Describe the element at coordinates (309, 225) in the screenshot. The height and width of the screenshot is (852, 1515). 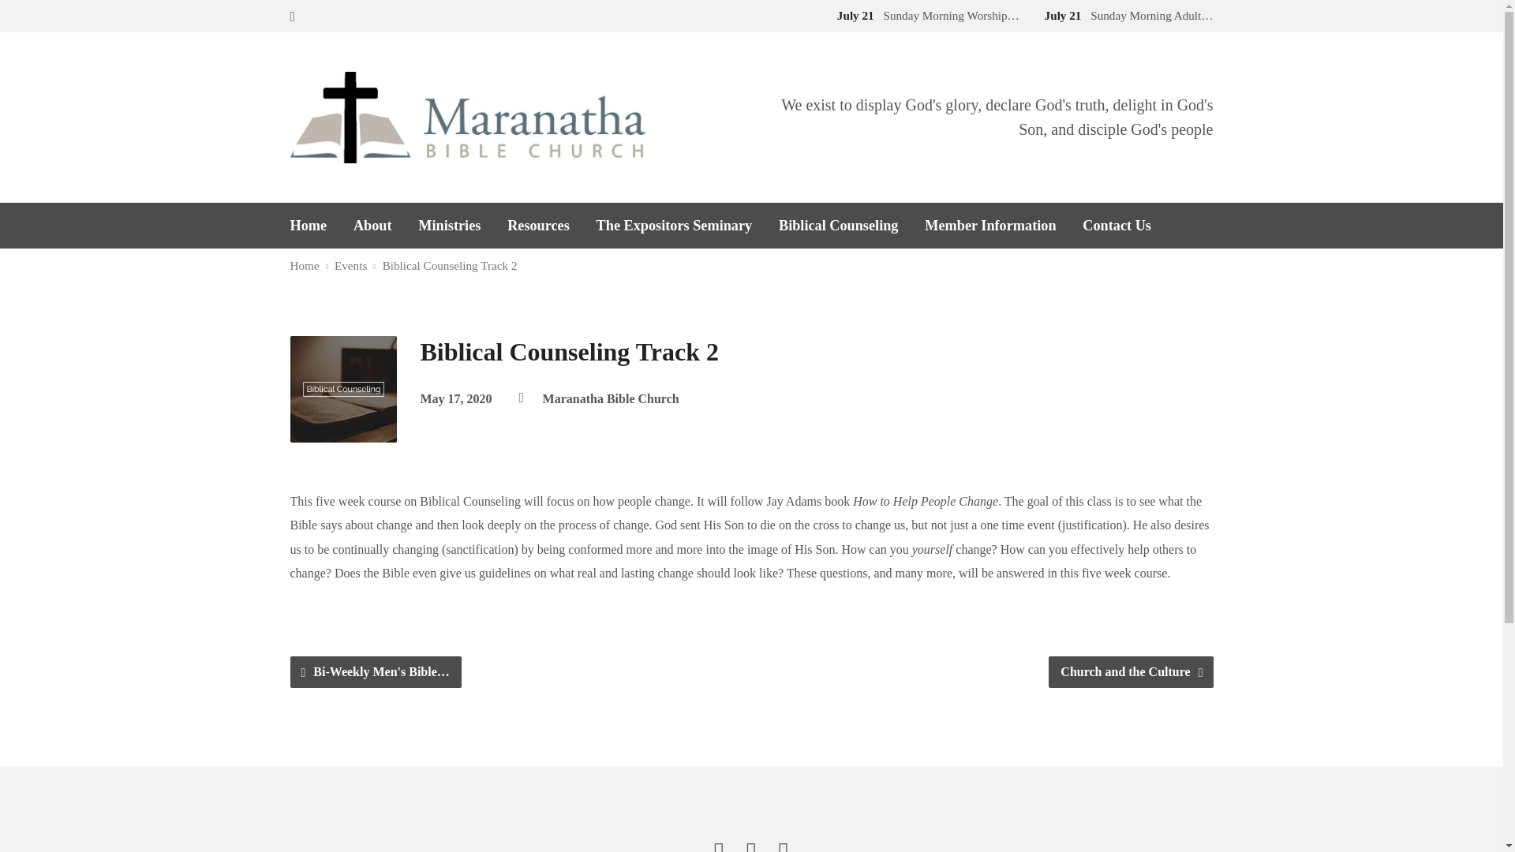
I see `Home` at that location.